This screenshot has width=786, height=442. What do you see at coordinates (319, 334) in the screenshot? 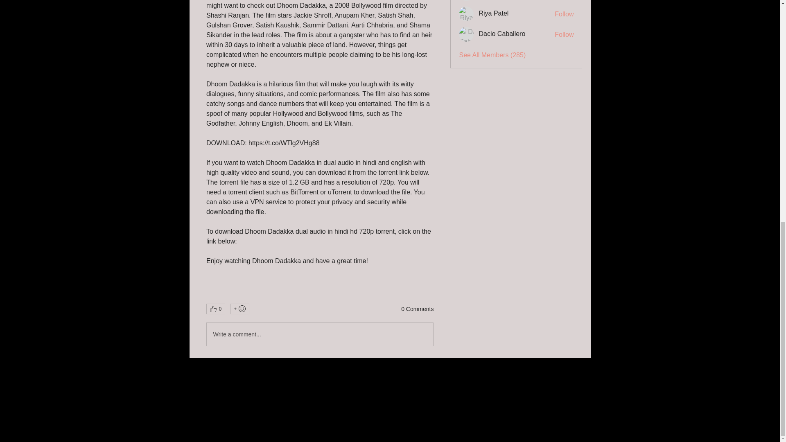
I see `Write a comment...` at bounding box center [319, 334].